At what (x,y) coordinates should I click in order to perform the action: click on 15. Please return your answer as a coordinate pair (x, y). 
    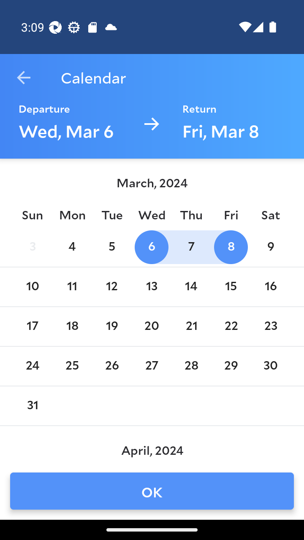
    Looking at the image, I should click on (231, 287).